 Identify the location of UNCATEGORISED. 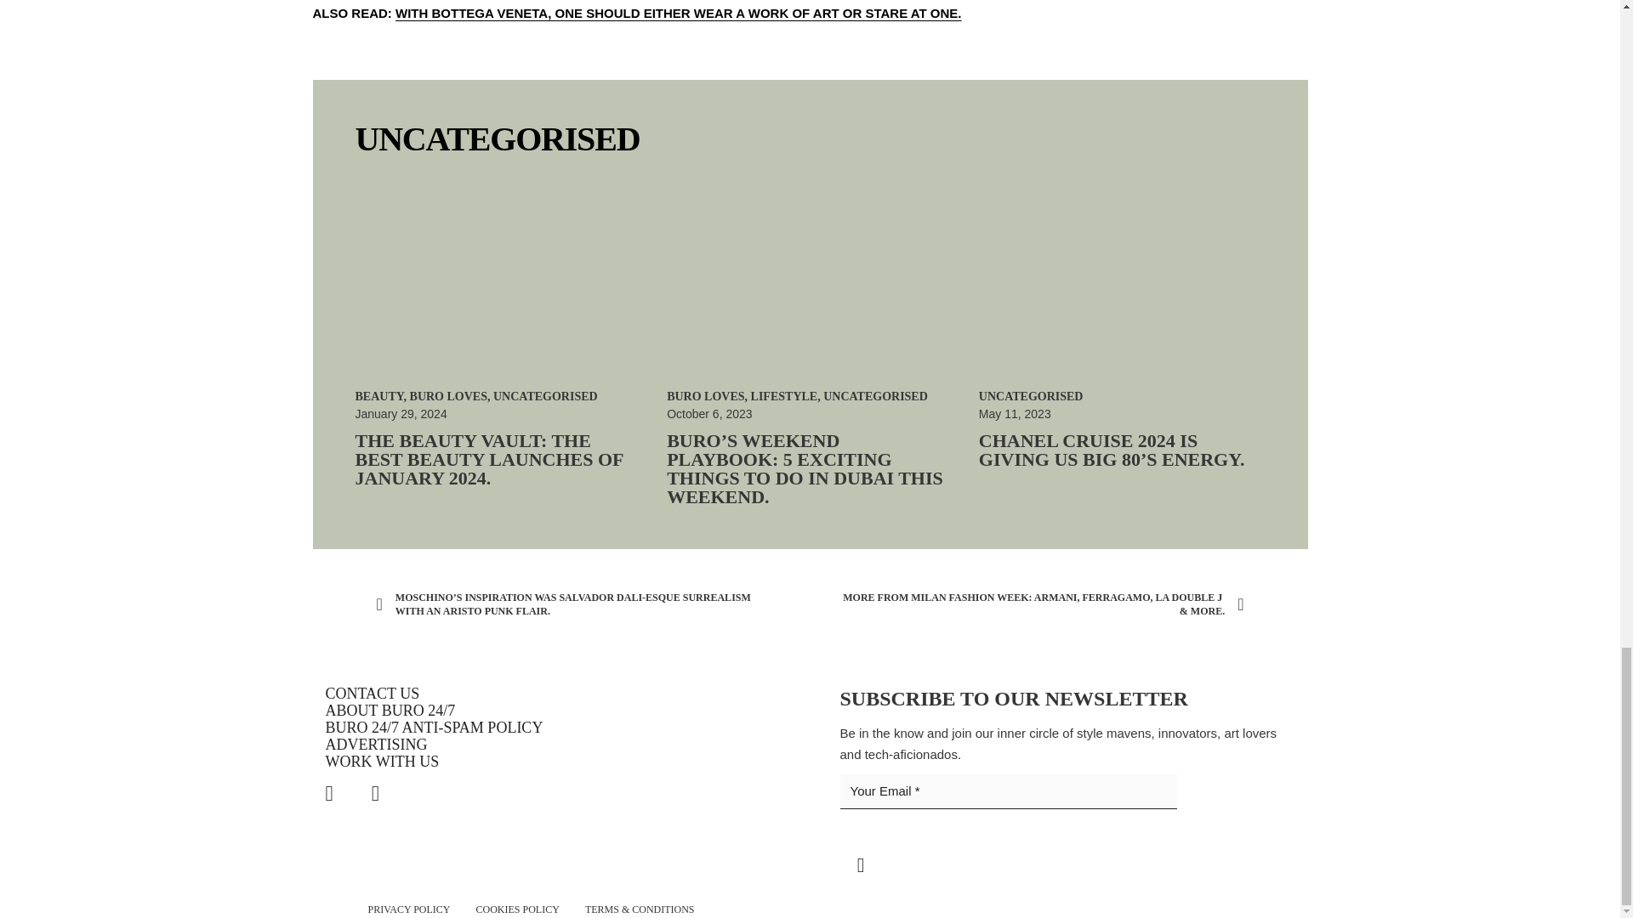
(498, 139).